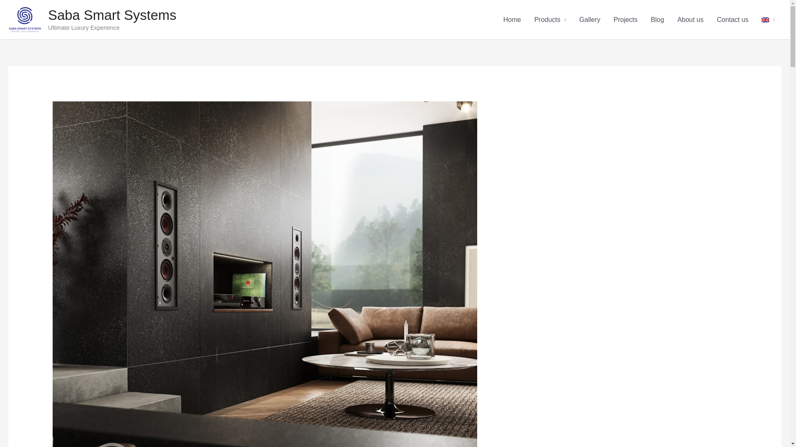  What do you see at coordinates (550, 20) in the screenshot?
I see `Products` at bounding box center [550, 20].